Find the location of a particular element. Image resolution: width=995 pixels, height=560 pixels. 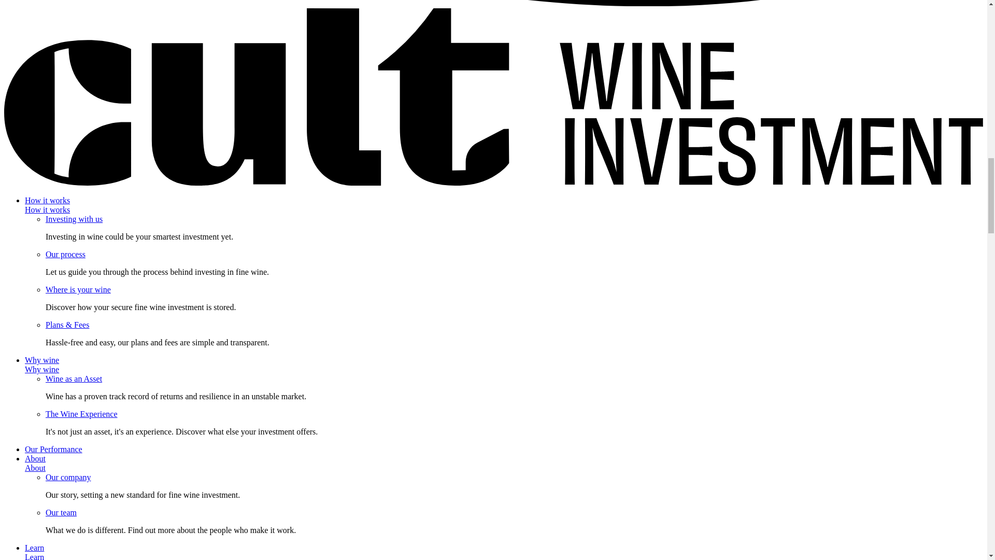

Our process is located at coordinates (65, 254).